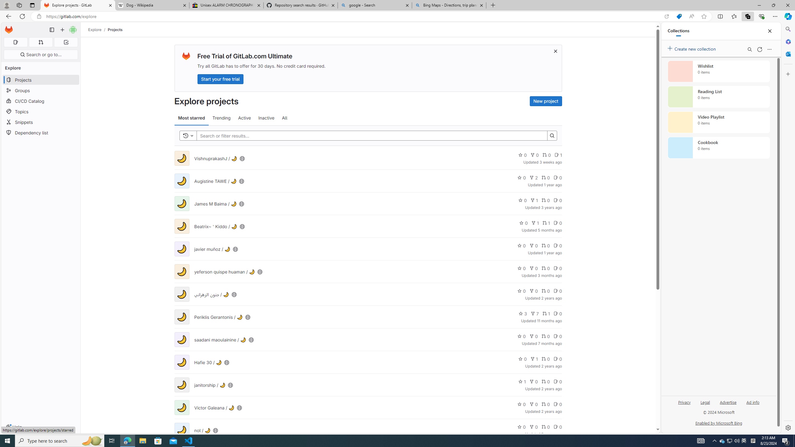 The height and width of the screenshot is (447, 795). I want to click on Toggle history, so click(188, 135).